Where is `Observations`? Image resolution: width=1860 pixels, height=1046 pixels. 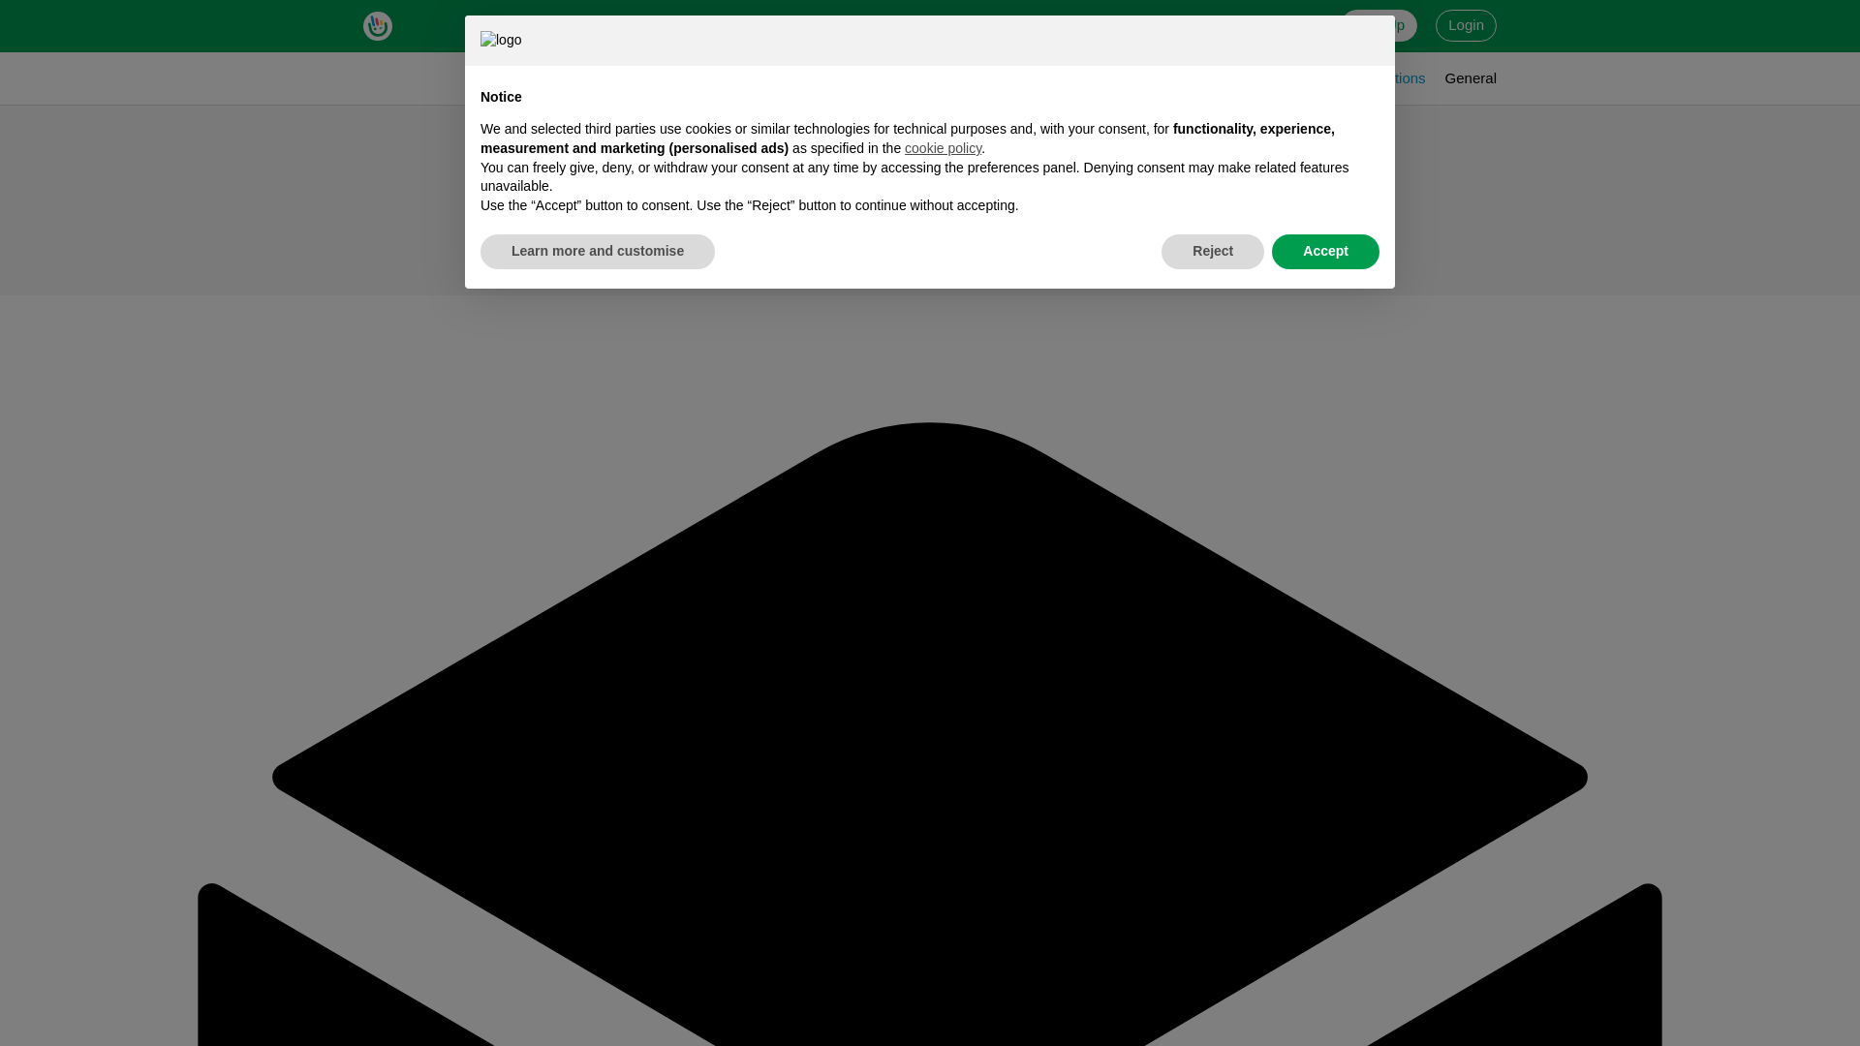
Observations is located at coordinates (1381, 77).